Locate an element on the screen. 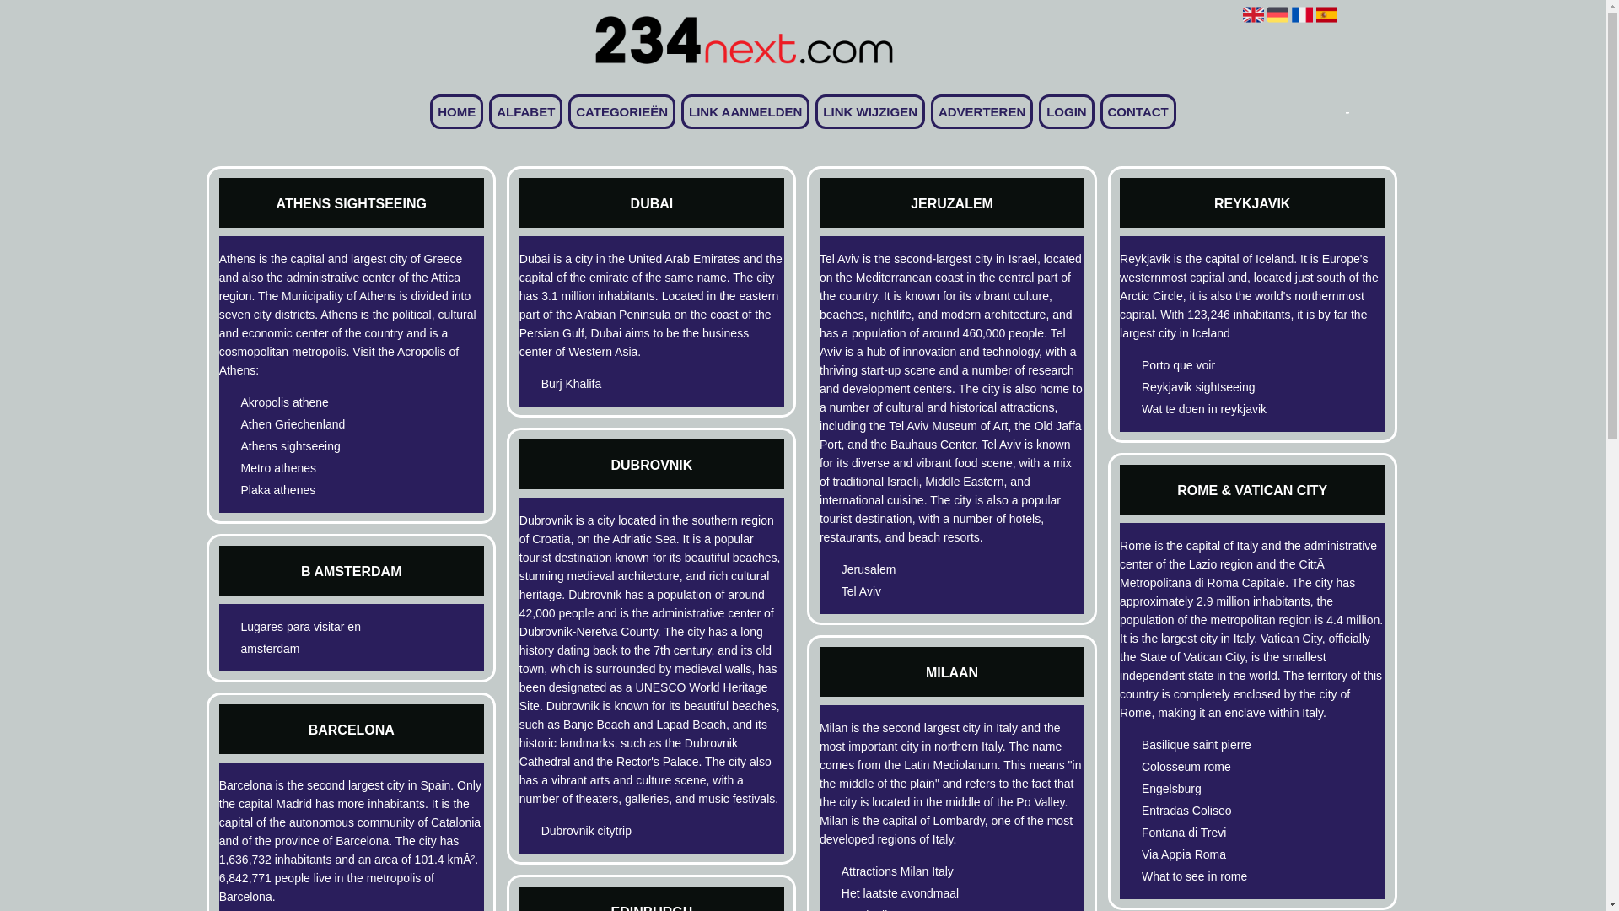  Lugares para visitar en amsterdam is located at coordinates (322, 638).